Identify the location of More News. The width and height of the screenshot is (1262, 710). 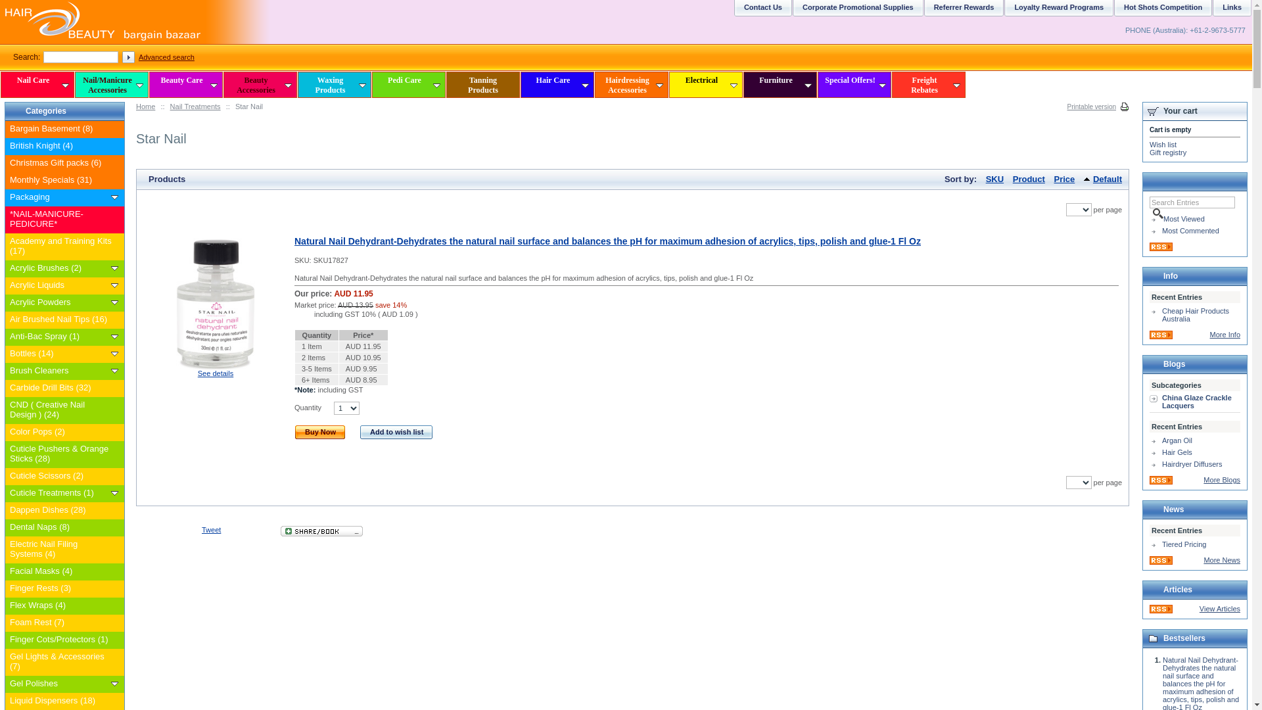
(1222, 560).